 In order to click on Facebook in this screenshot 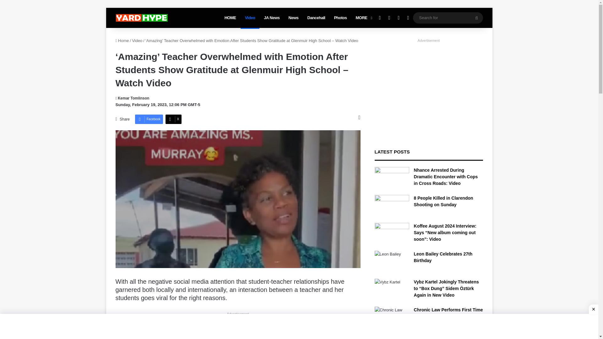, I will do `click(149, 119)`.